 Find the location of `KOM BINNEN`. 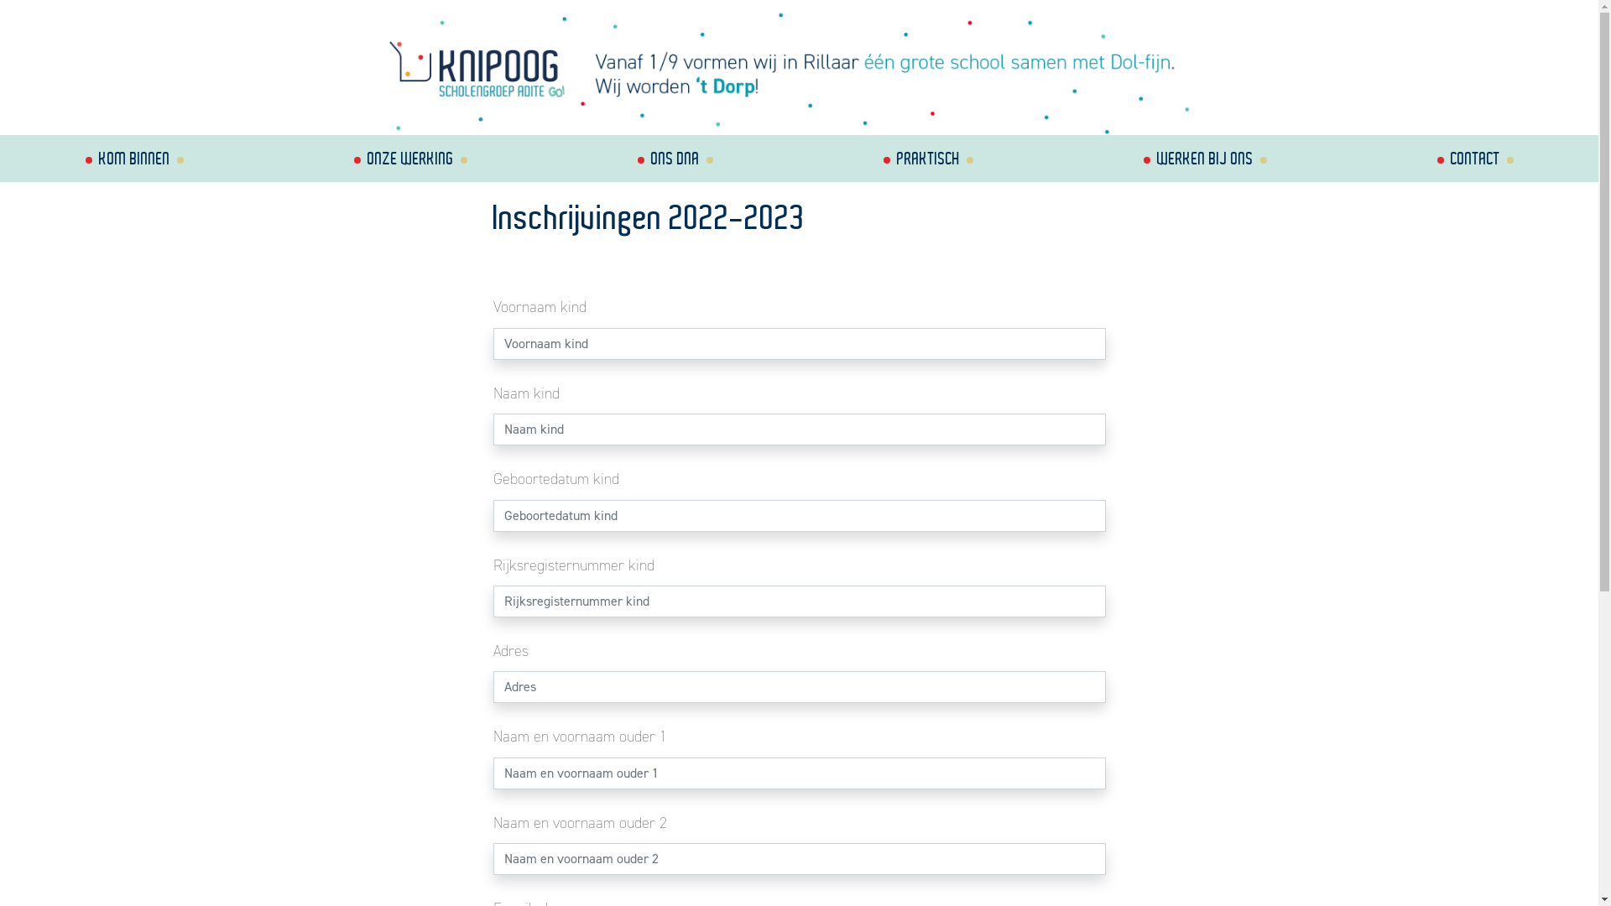

KOM BINNEN is located at coordinates (134, 159).